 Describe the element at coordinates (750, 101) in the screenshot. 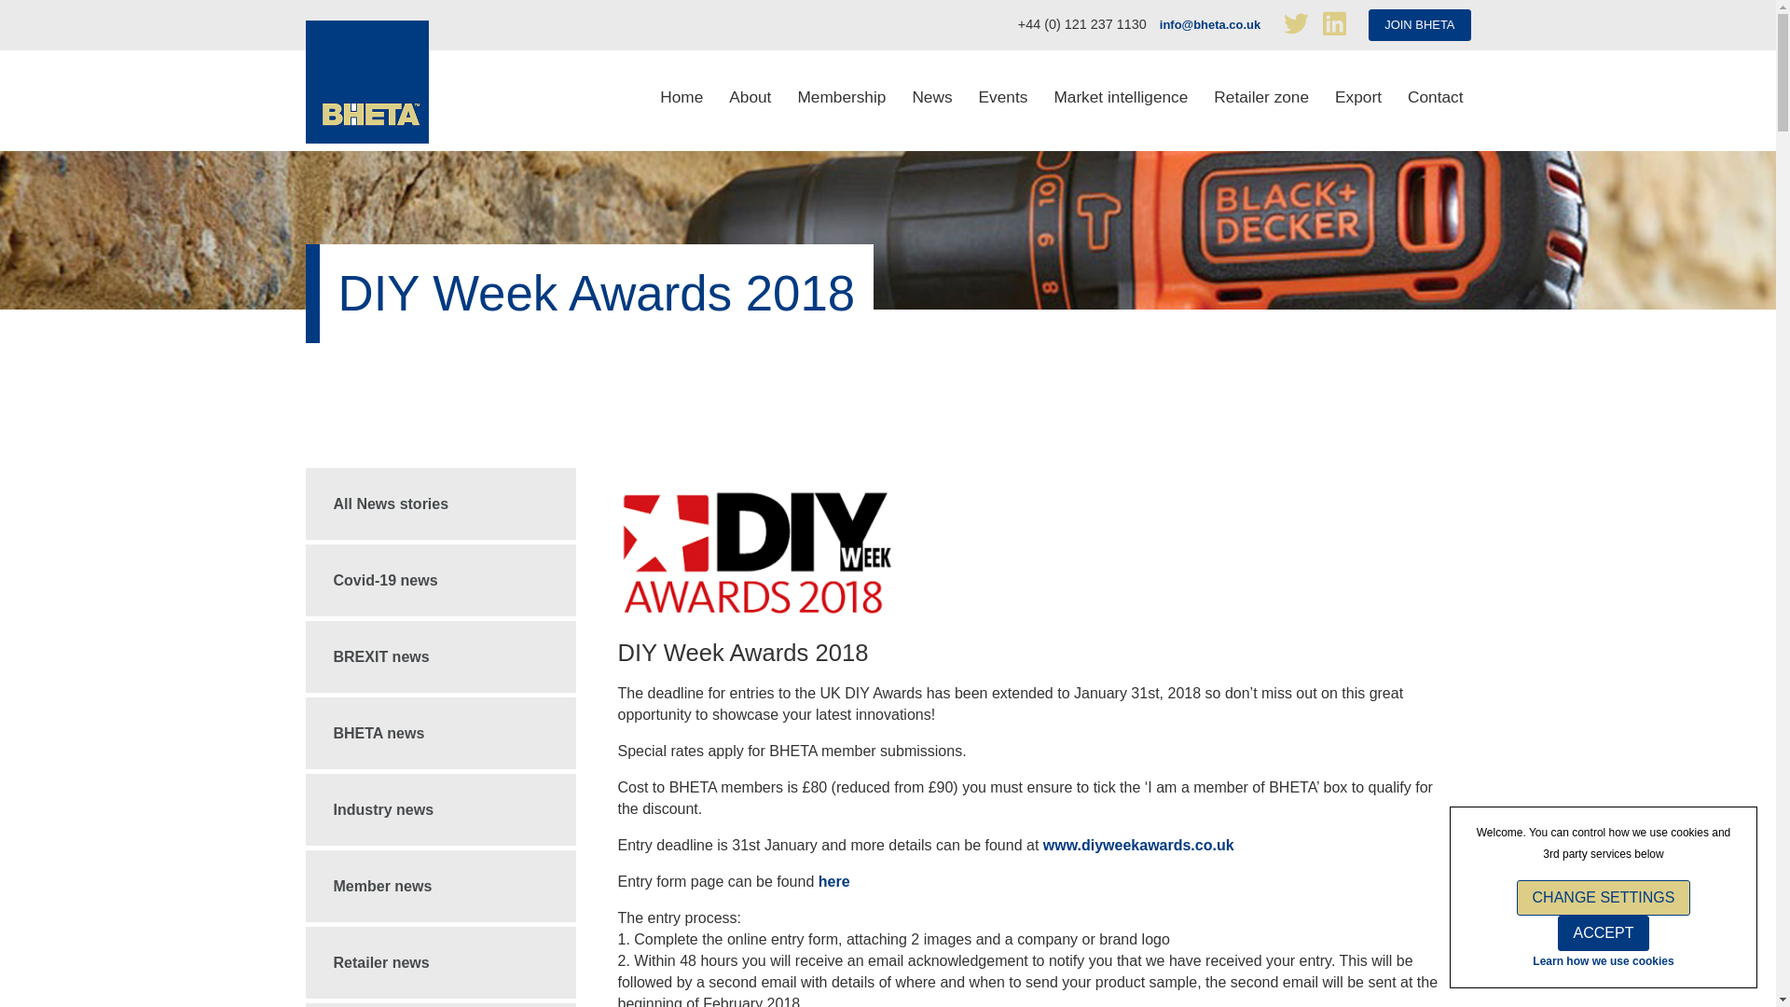

I see `About` at that location.